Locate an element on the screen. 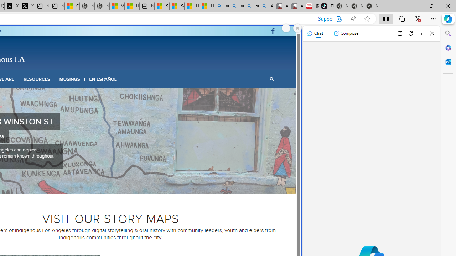 This screenshot has height=256, width=456. TikTok is located at coordinates (326, 6).